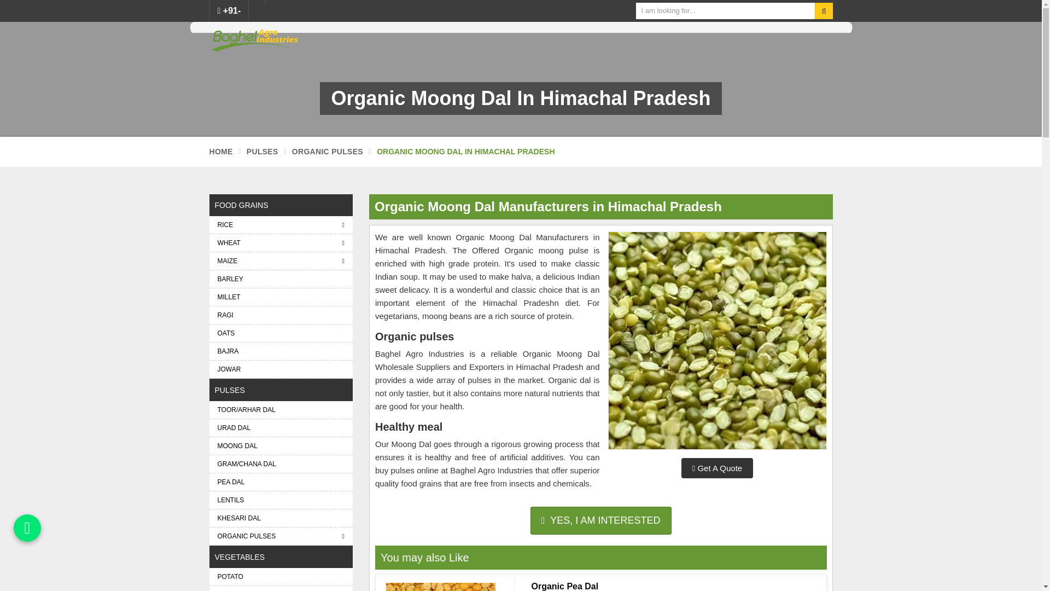 Image resolution: width=1050 pixels, height=591 pixels. I want to click on Organic Pulses, so click(327, 151).